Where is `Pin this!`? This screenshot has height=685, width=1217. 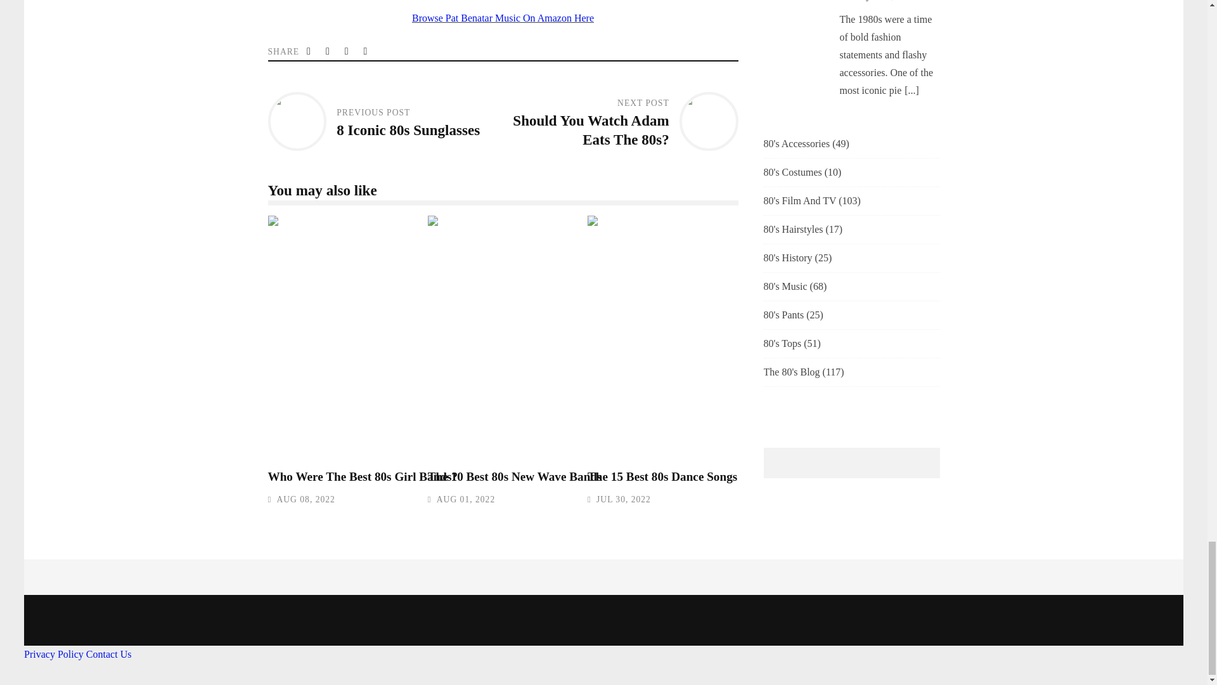
Pin this! is located at coordinates (366, 51).